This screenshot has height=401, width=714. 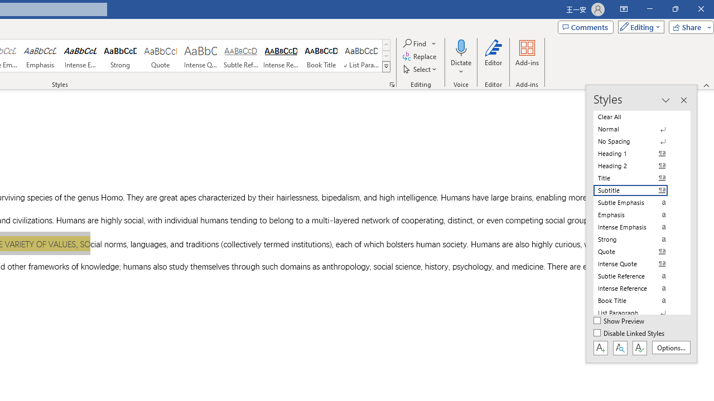 What do you see at coordinates (649, 9) in the screenshot?
I see `Minimize` at bounding box center [649, 9].